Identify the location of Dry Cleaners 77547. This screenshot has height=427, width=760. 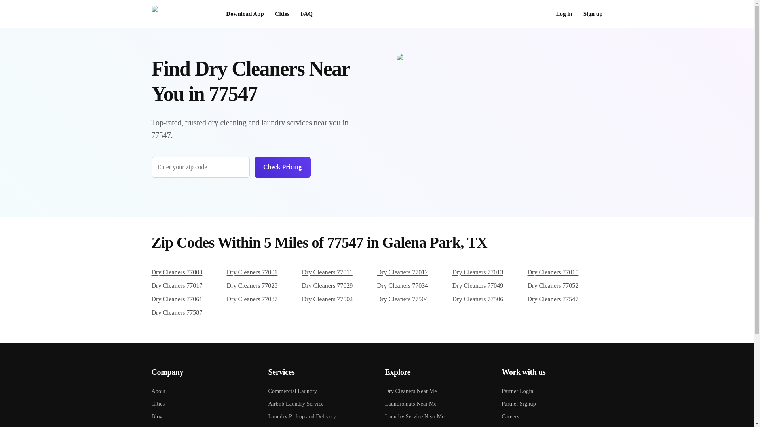
(565, 299).